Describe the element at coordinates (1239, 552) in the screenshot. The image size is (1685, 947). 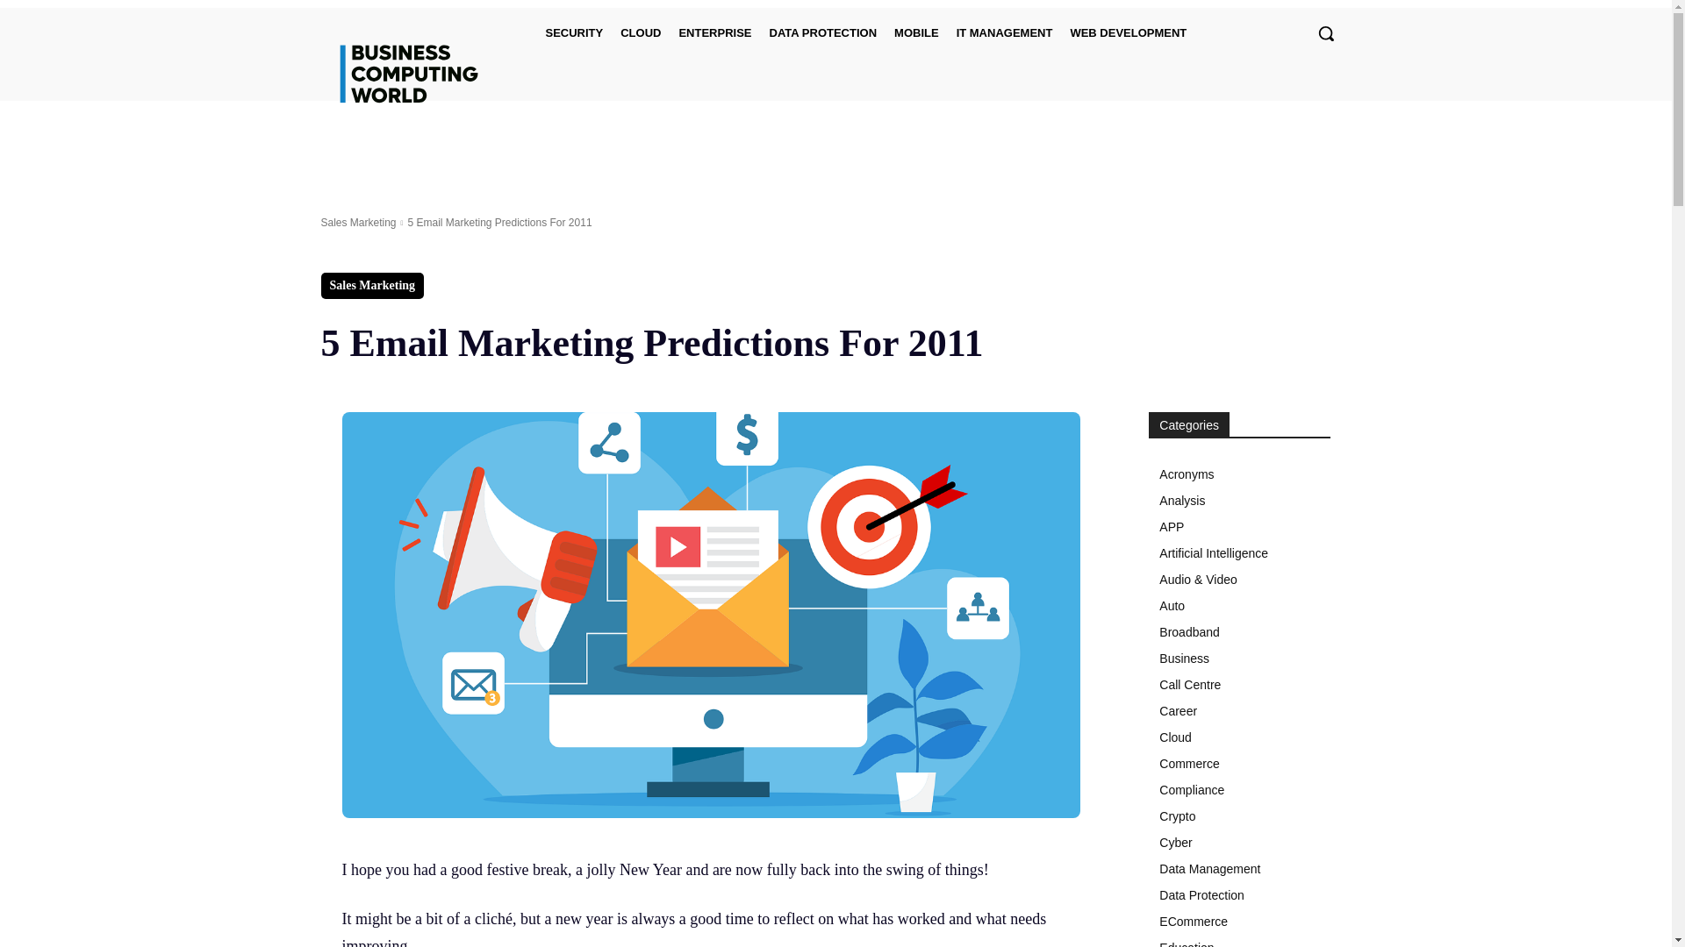
I see `Artificial Intelligence` at that location.